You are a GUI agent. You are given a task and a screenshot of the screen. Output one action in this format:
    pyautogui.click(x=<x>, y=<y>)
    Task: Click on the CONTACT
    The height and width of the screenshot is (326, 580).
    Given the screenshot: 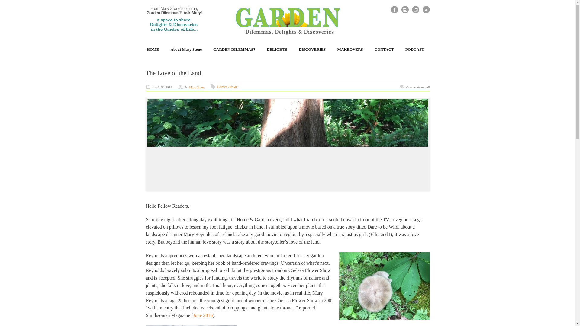 What is the action you would take?
    pyautogui.click(x=384, y=50)
    